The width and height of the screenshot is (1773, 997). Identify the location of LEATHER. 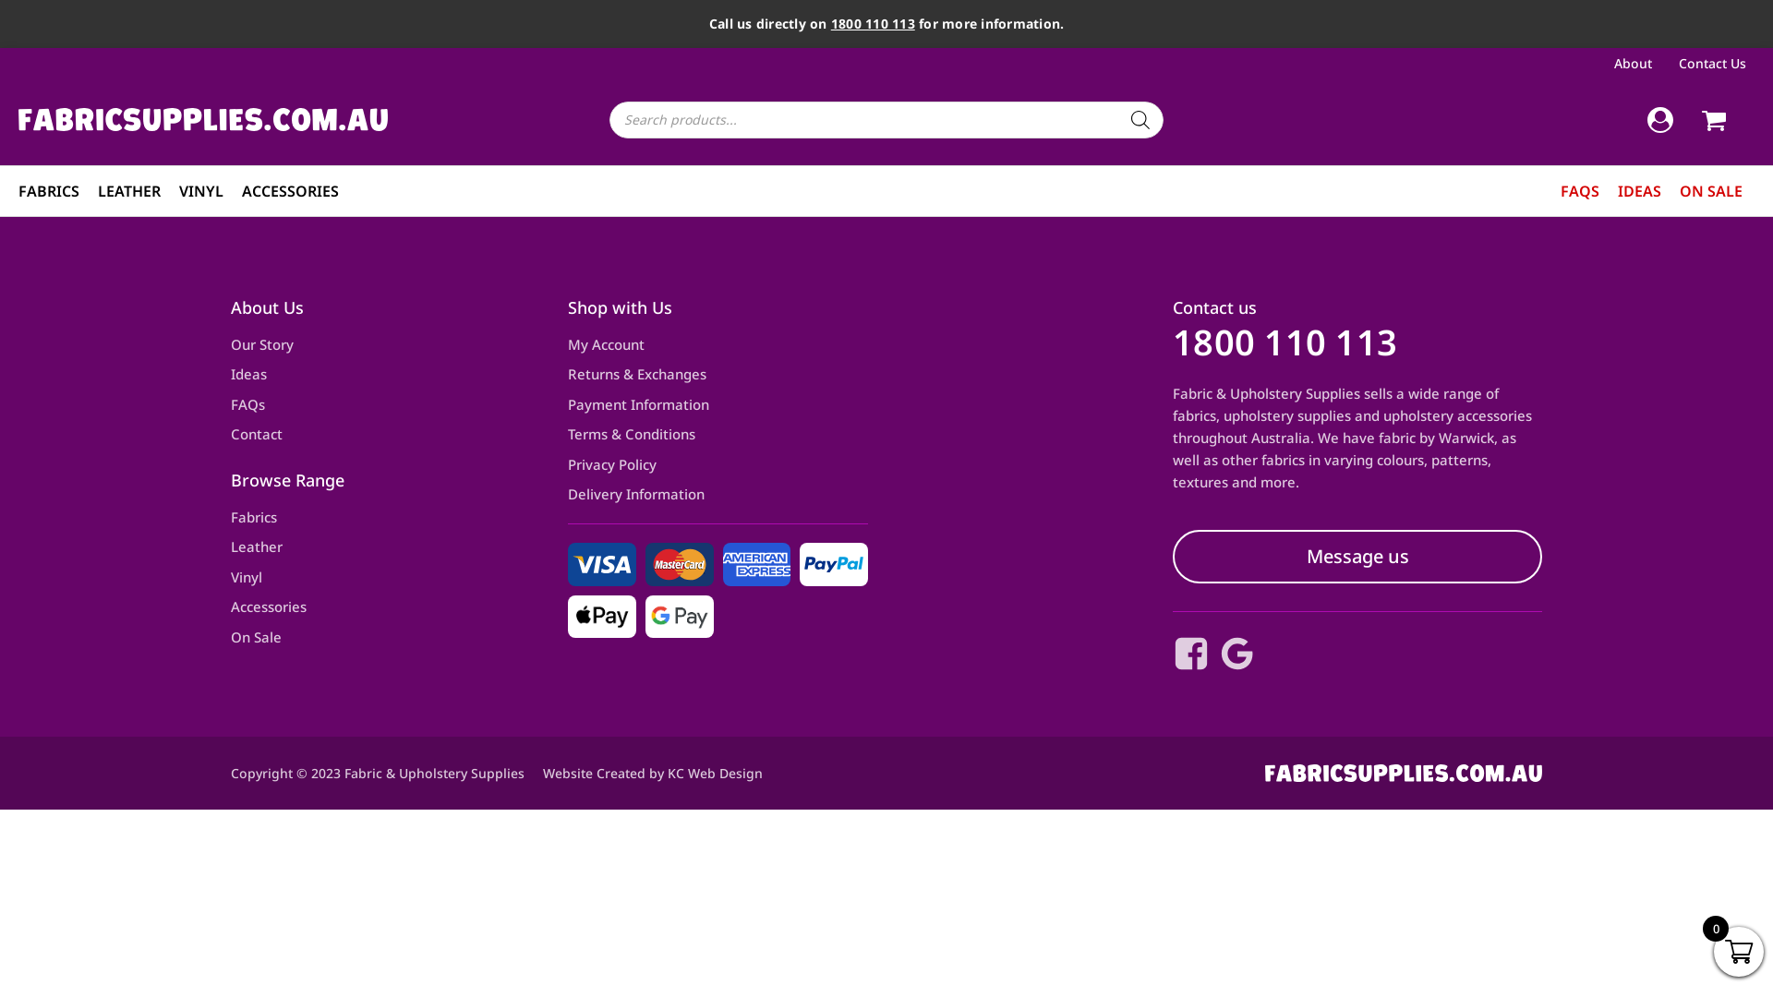
(129, 191).